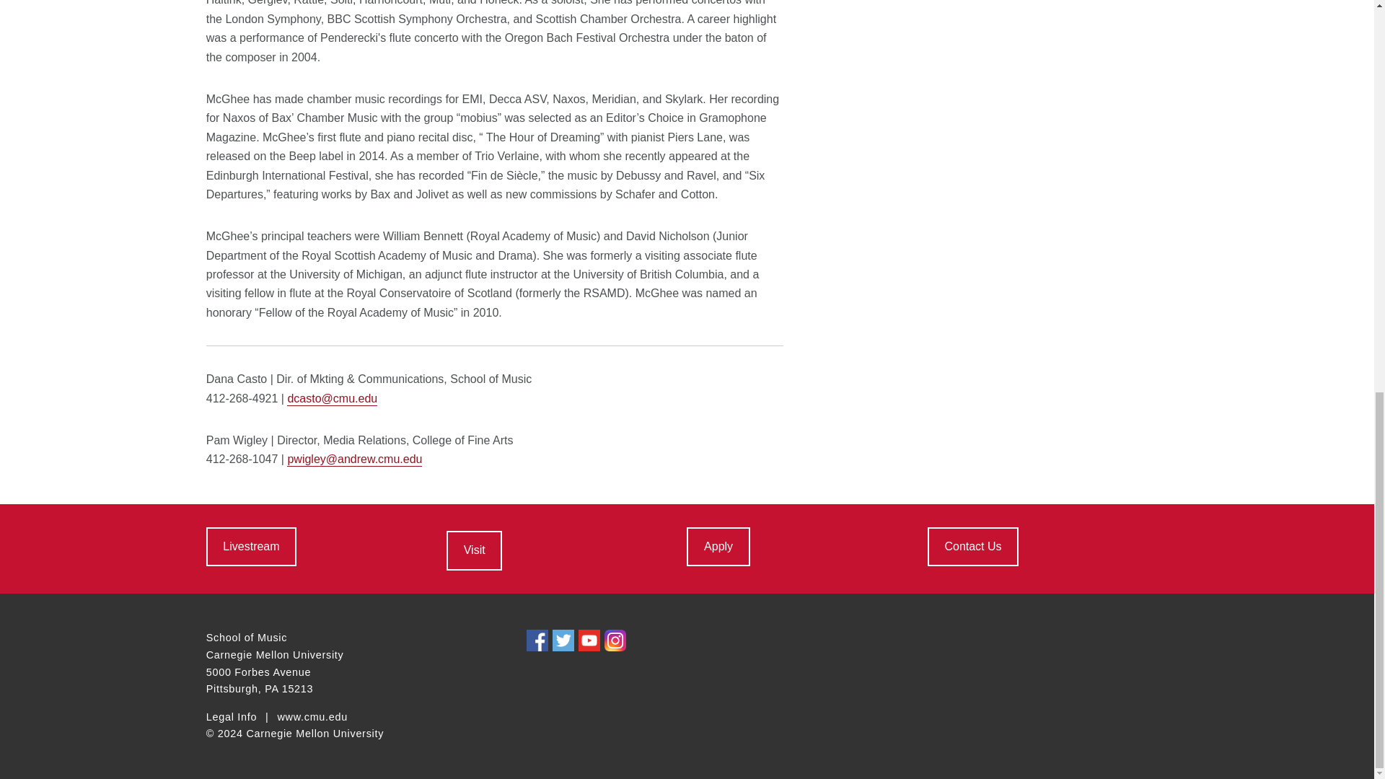  What do you see at coordinates (251, 547) in the screenshot?
I see `CMU Music Youtube` at bounding box center [251, 547].